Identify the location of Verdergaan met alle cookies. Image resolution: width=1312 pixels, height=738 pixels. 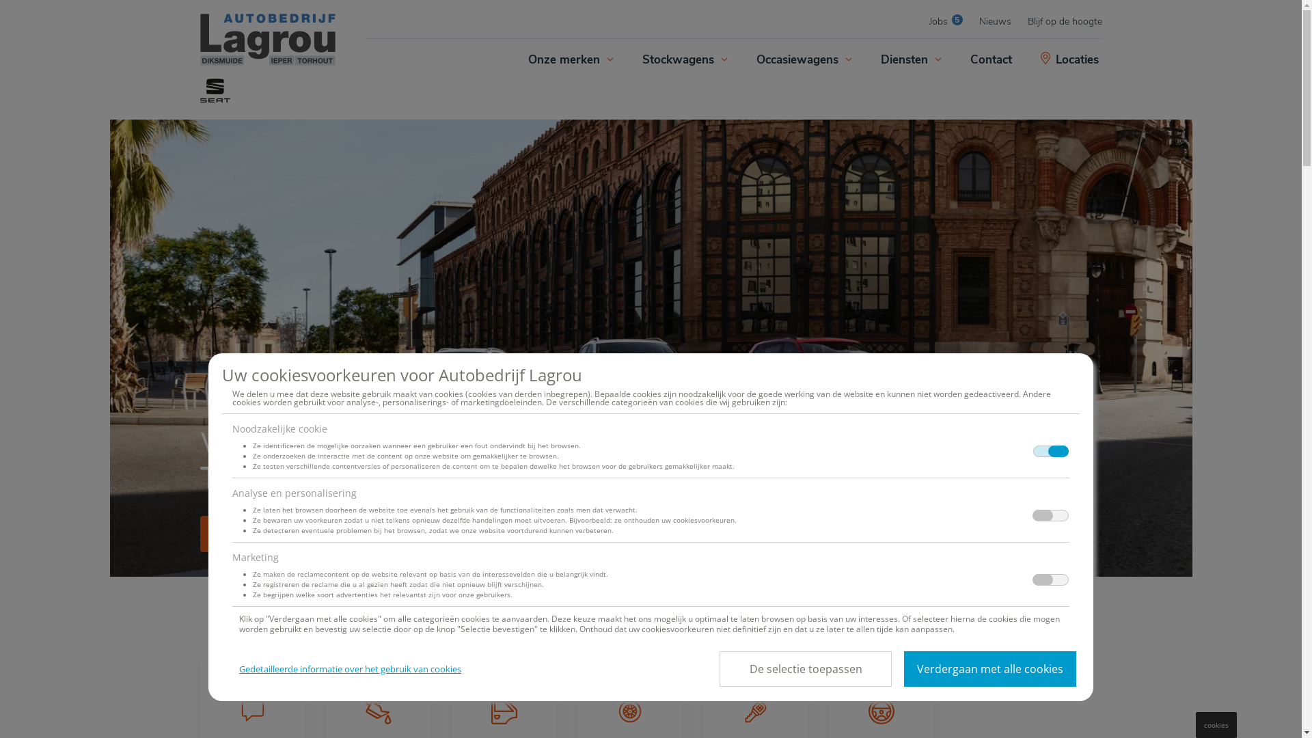
(990, 669).